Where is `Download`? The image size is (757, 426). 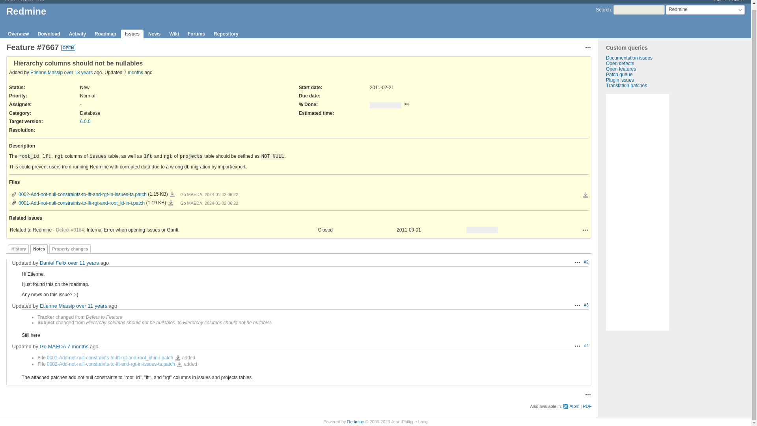 Download is located at coordinates (172, 194).